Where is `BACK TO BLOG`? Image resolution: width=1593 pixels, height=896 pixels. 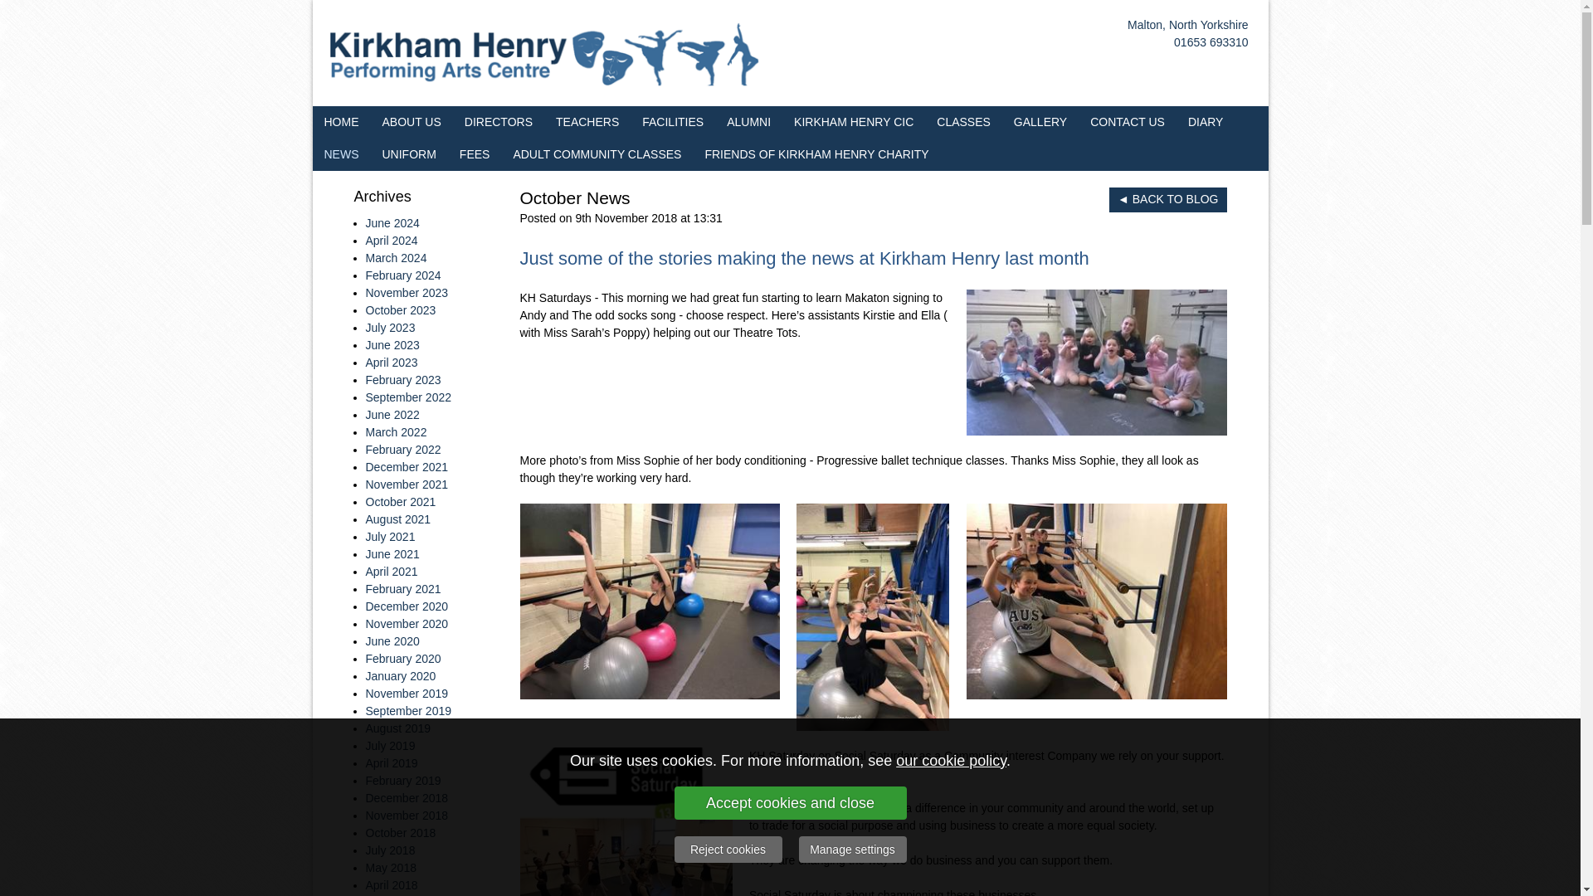 BACK TO BLOG is located at coordinates (1167, 199).